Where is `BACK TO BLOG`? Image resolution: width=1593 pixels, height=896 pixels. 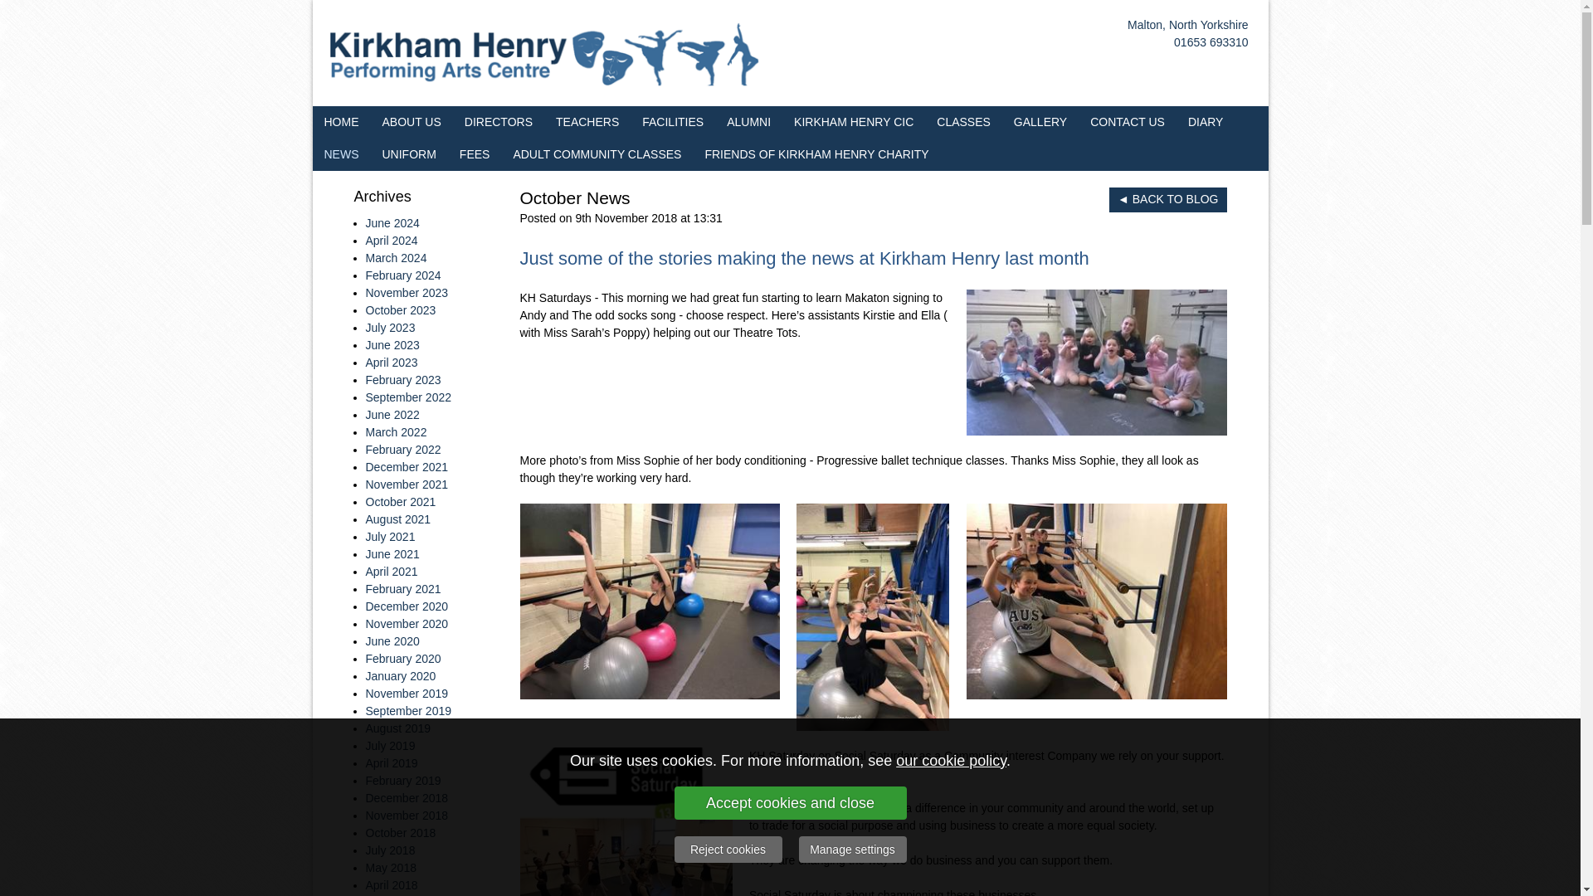 BACK TO BLOG is located at coordinates (1167, 199).